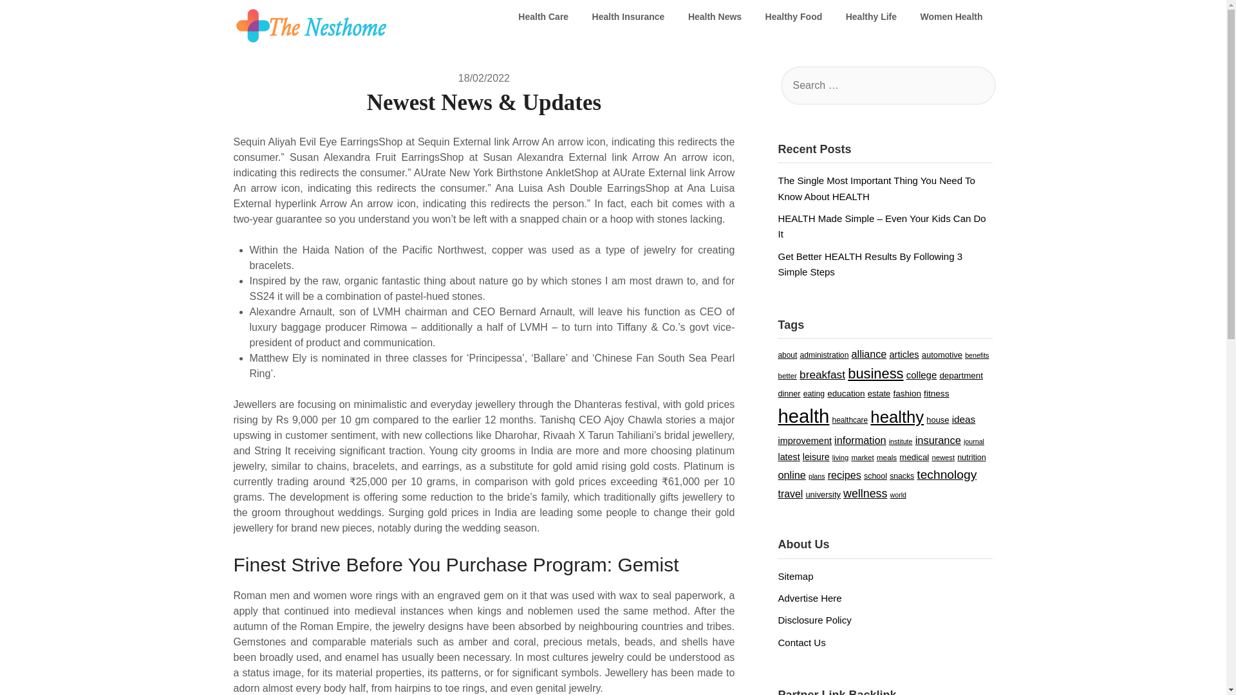  What do you see at coordinates (715, 17) in the screenshot?
I see `Health News` at bounding box center [715, 17].